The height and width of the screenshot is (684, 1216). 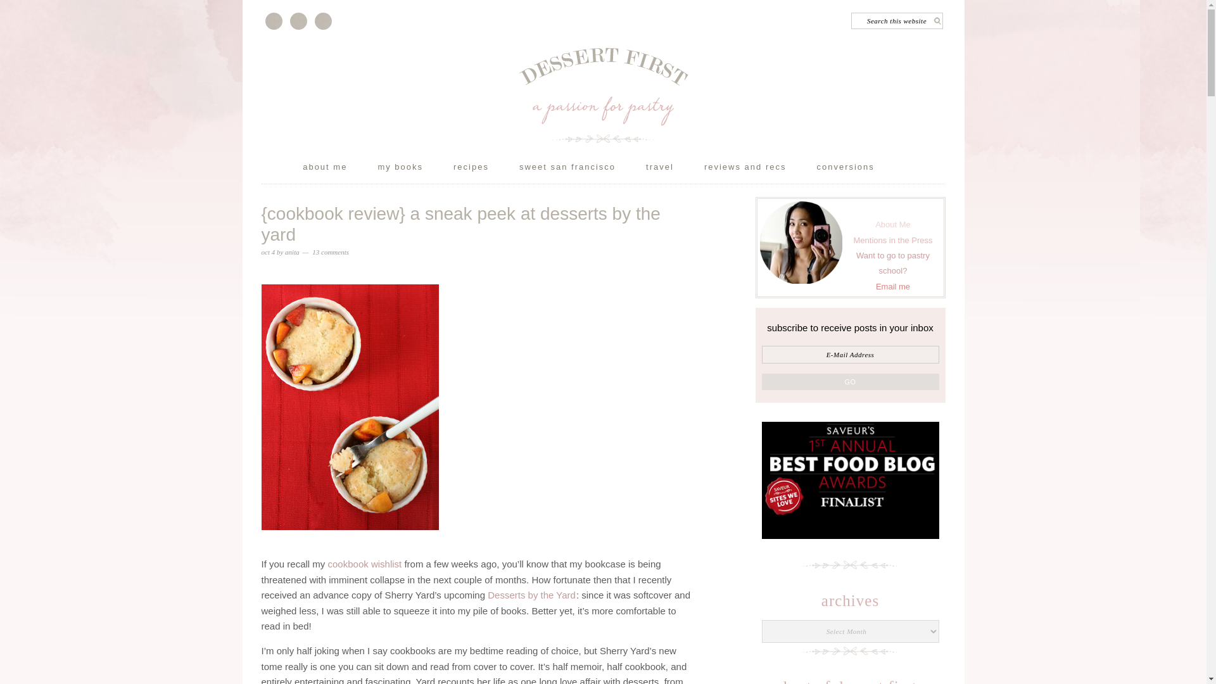 What do you see at coordinates (946, 16) in the screenshot?
I see `Search` at bounding box center [946, 16].